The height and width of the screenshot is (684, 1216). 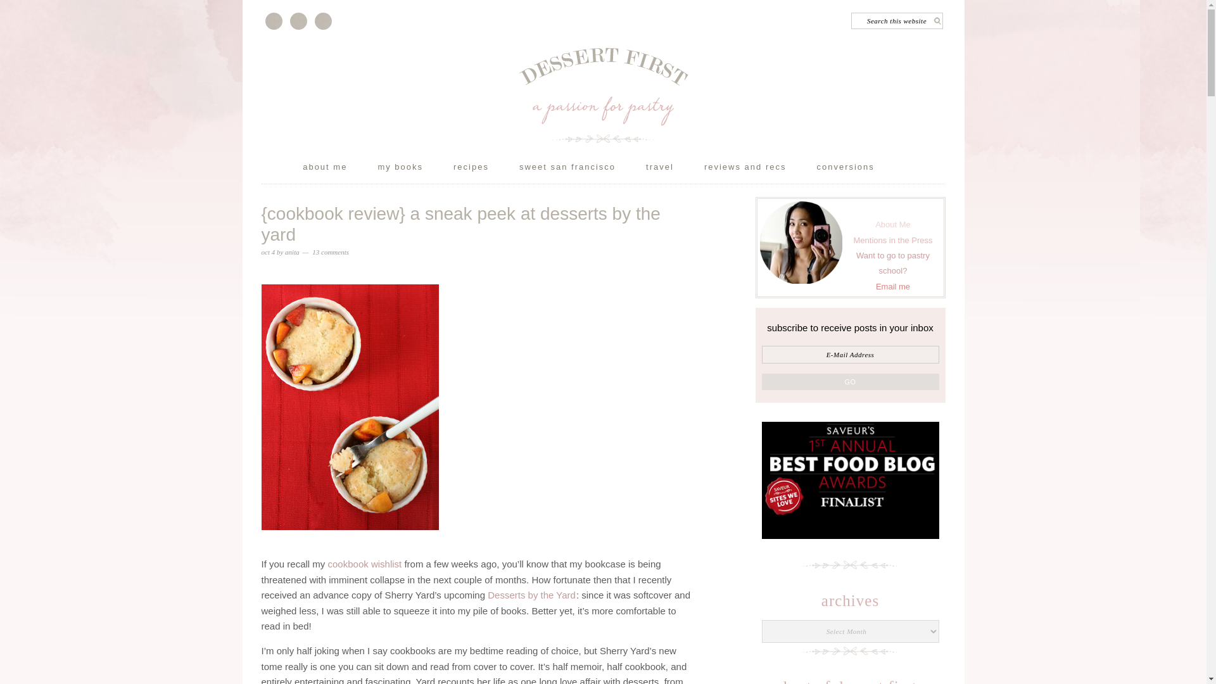 What do you see at coordinates (946, 16) in the screenshot?
I see `Search` at bounding box center [946, 16].